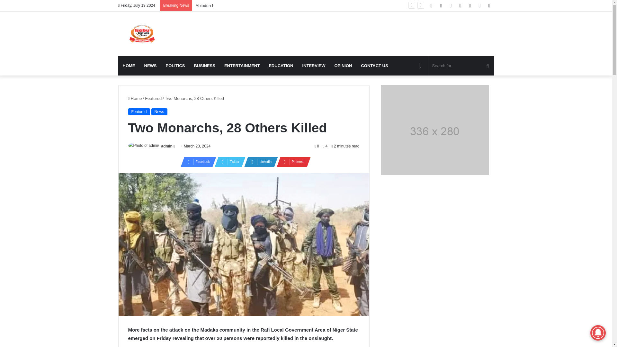 This screenshot has height=347, width=617. What do you see at coordinates (159, 111) in the screenshot?
I see `News` at bounding box center [159, 111].